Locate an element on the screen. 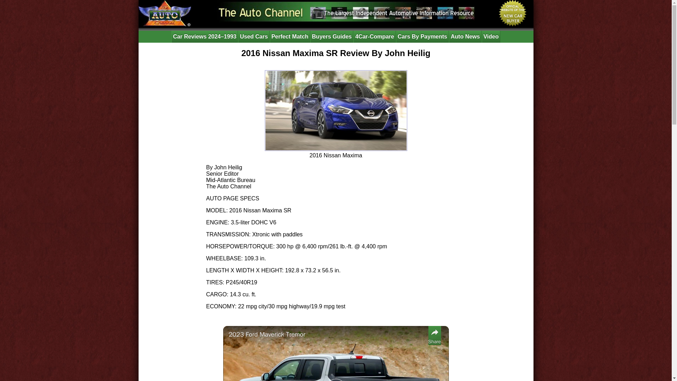 The height and width of the screenshot is (381, 677). Play Video is located at coordinates (335, 380).